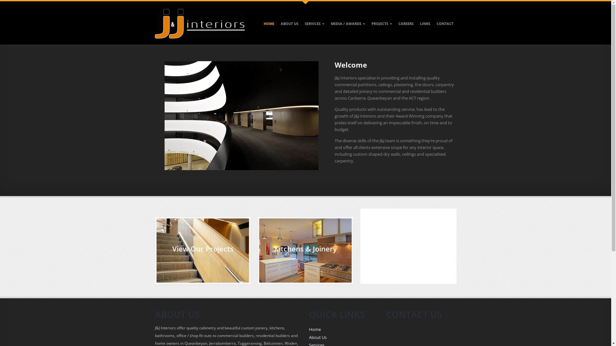 This screenshot has width=616, height=346. I want to click on About Us, so click(318, 337).